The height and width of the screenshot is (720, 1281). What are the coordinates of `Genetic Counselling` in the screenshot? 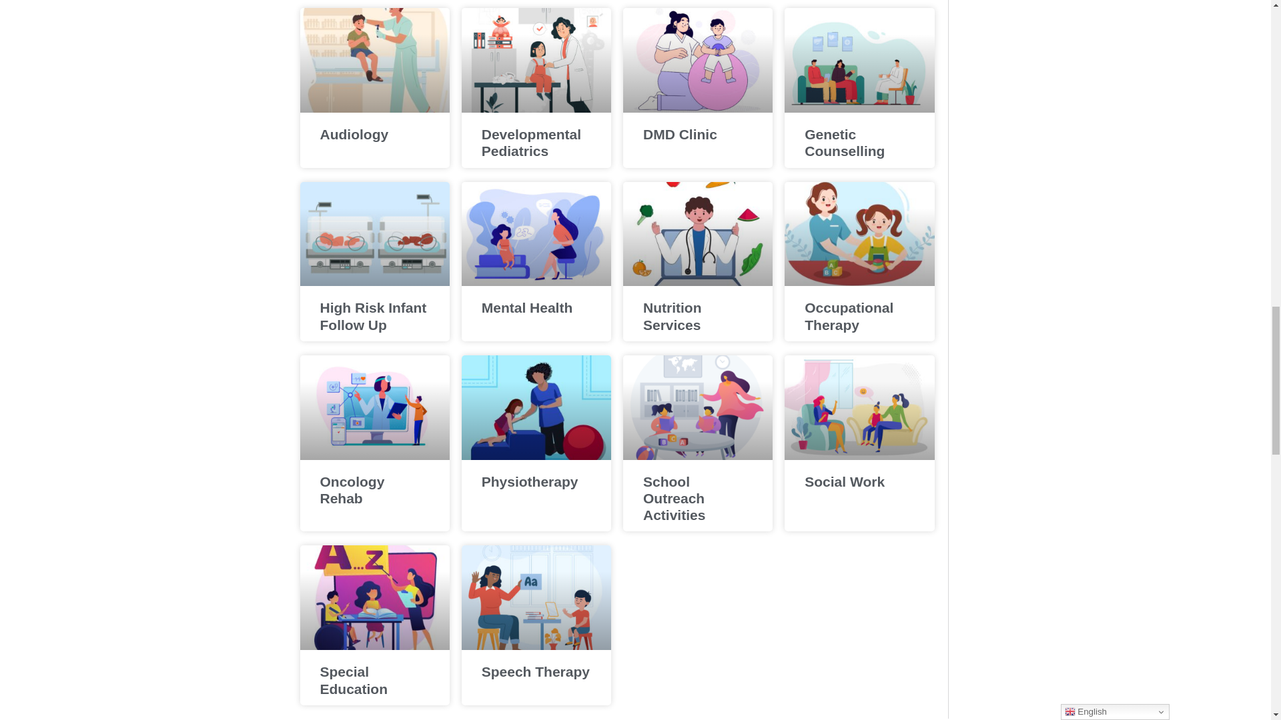 It's located at (845, 143).